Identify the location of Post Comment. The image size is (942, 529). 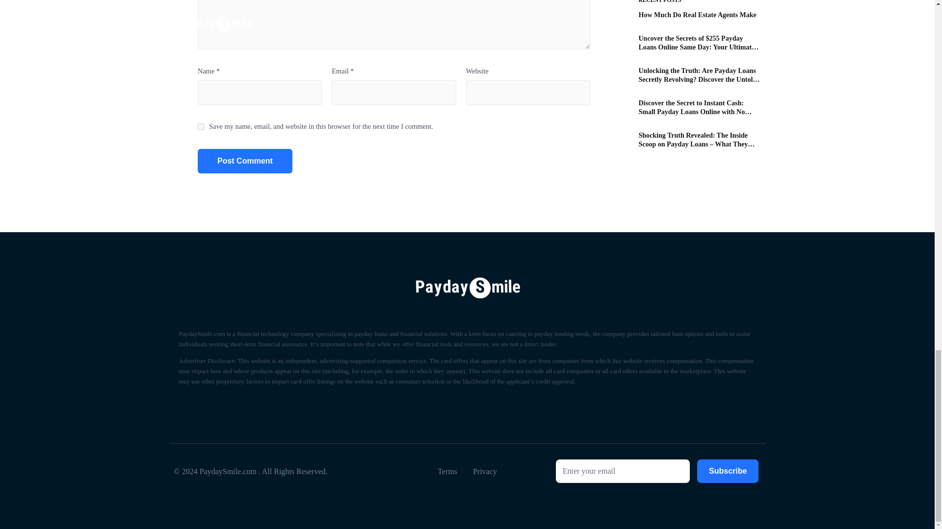
(245, 161).